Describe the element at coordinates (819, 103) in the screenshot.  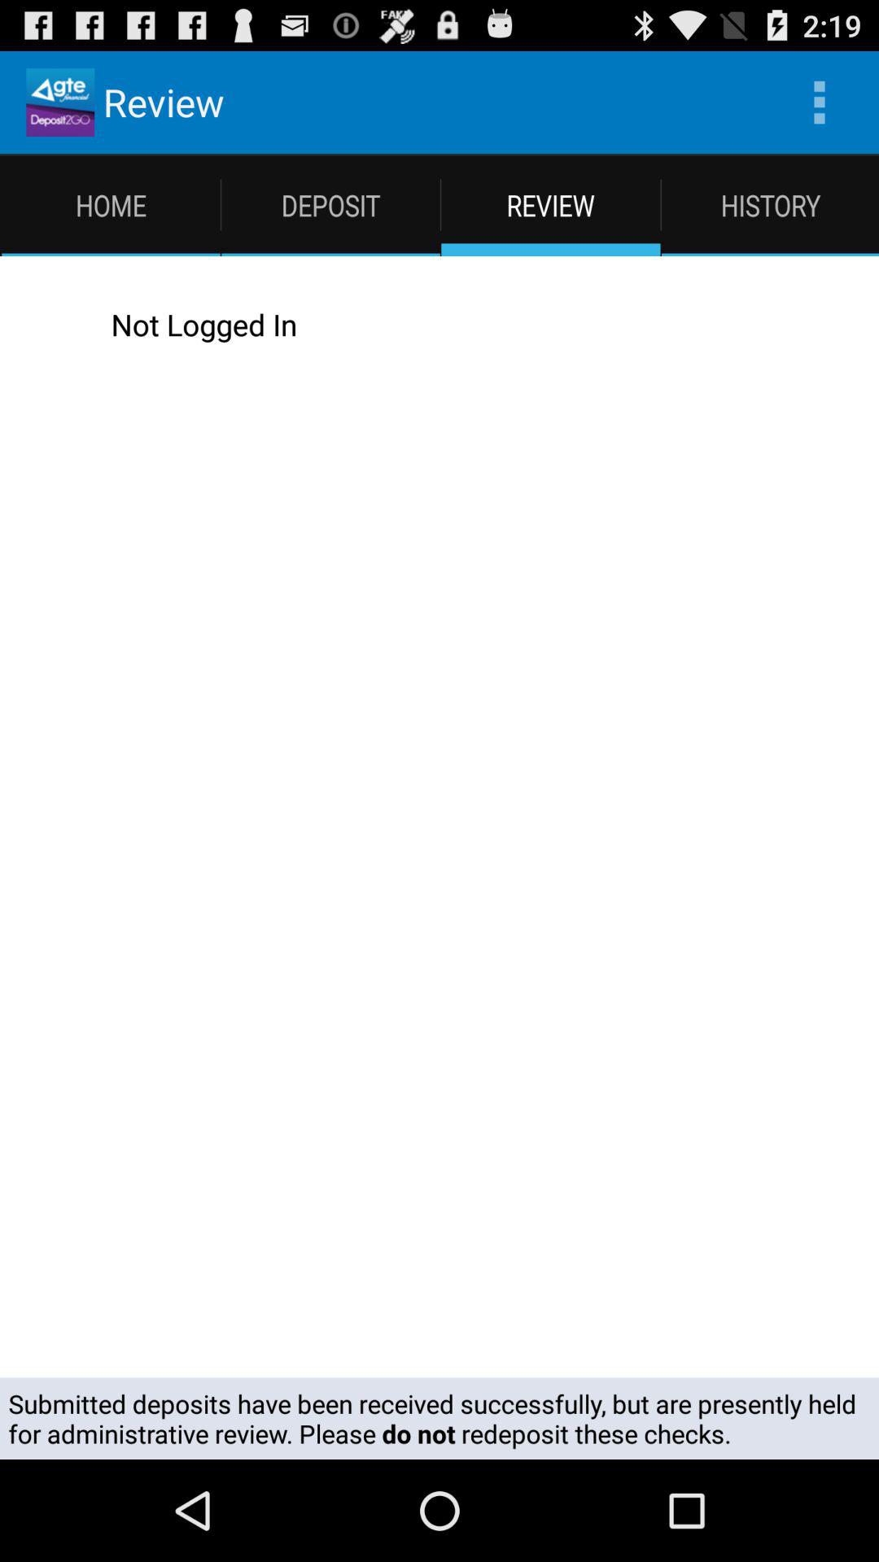
I see `tap the item above the history app` at that location.